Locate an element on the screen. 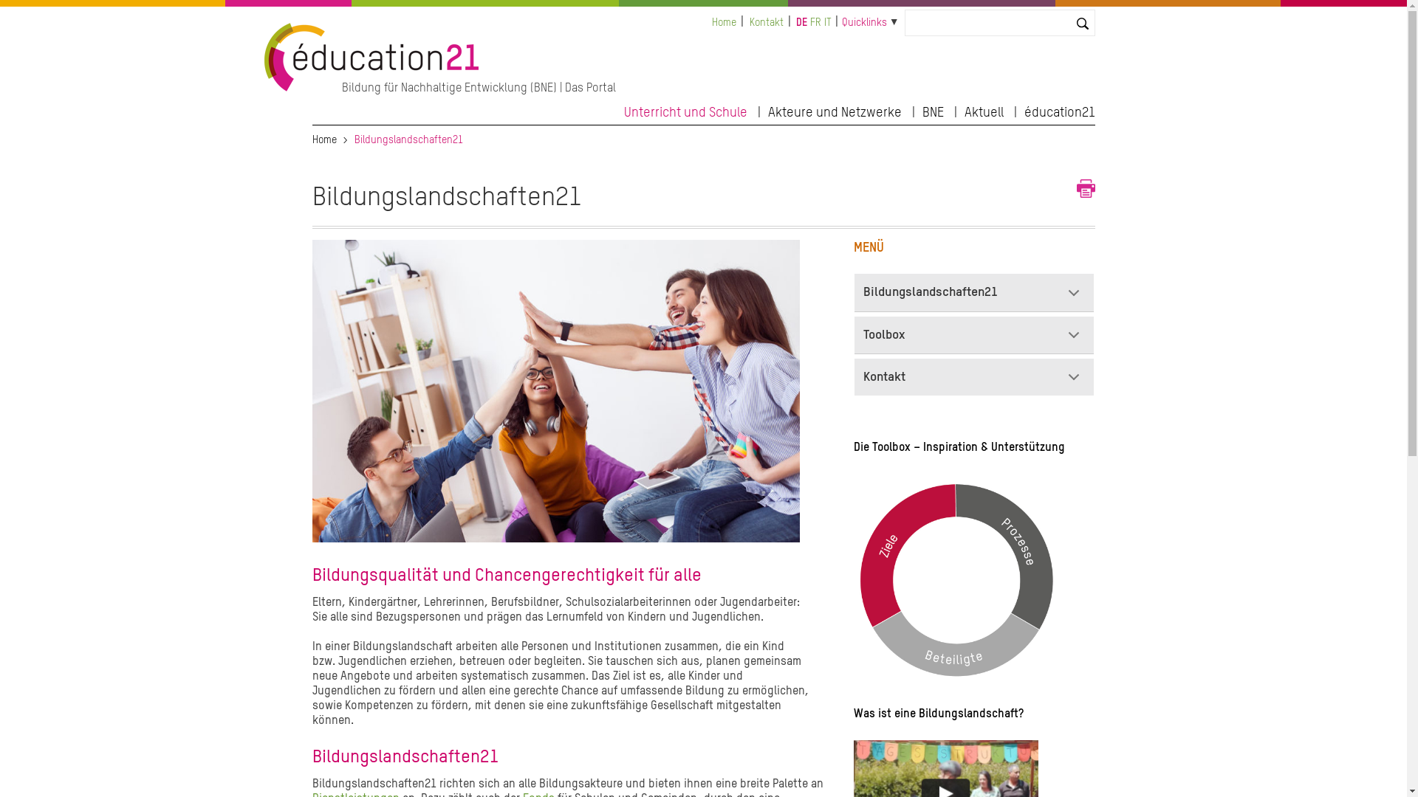  IT is located at coordinates (828, 23).